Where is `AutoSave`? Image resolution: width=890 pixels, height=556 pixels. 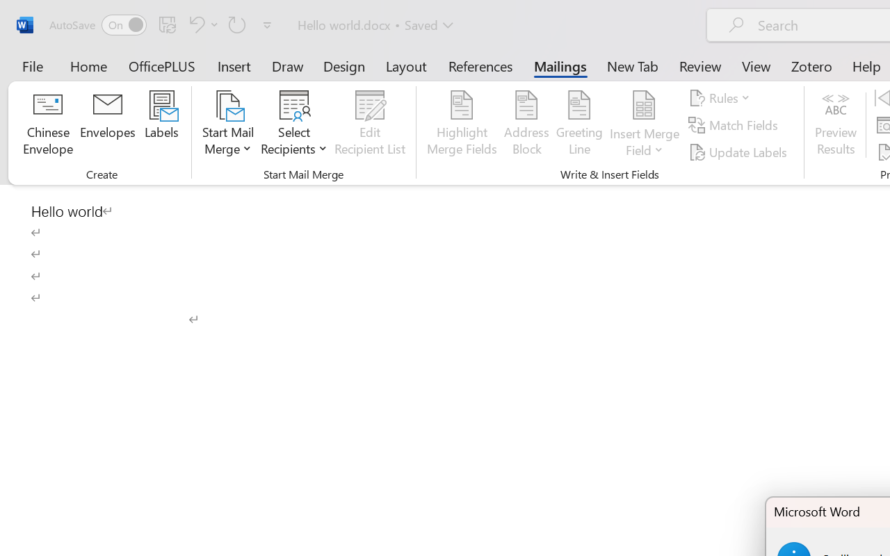 AutoSave is located at coordinates (97, 25).